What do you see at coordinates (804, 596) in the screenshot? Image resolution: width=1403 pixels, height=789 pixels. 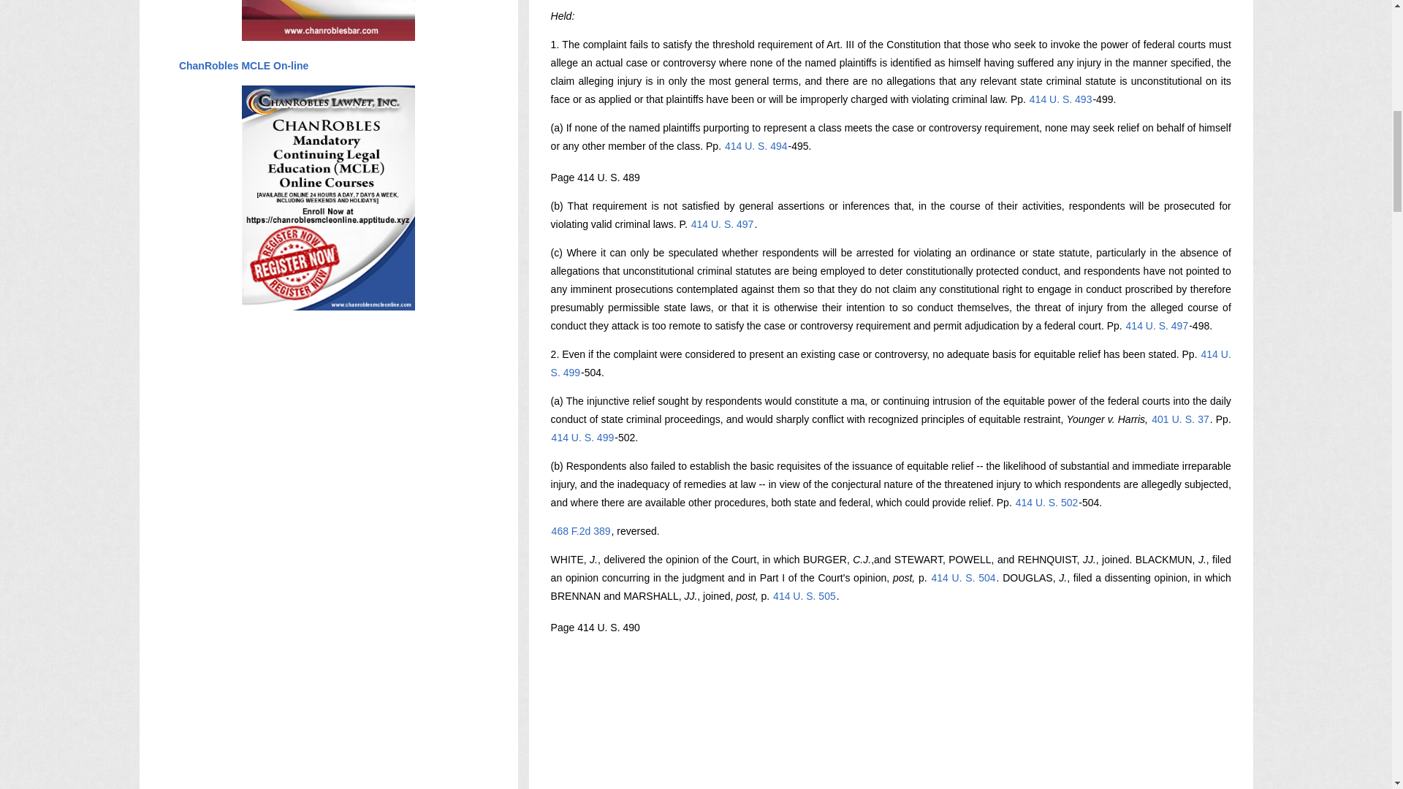 I see `414 U. S. 505` at bounding box center [804, 596].